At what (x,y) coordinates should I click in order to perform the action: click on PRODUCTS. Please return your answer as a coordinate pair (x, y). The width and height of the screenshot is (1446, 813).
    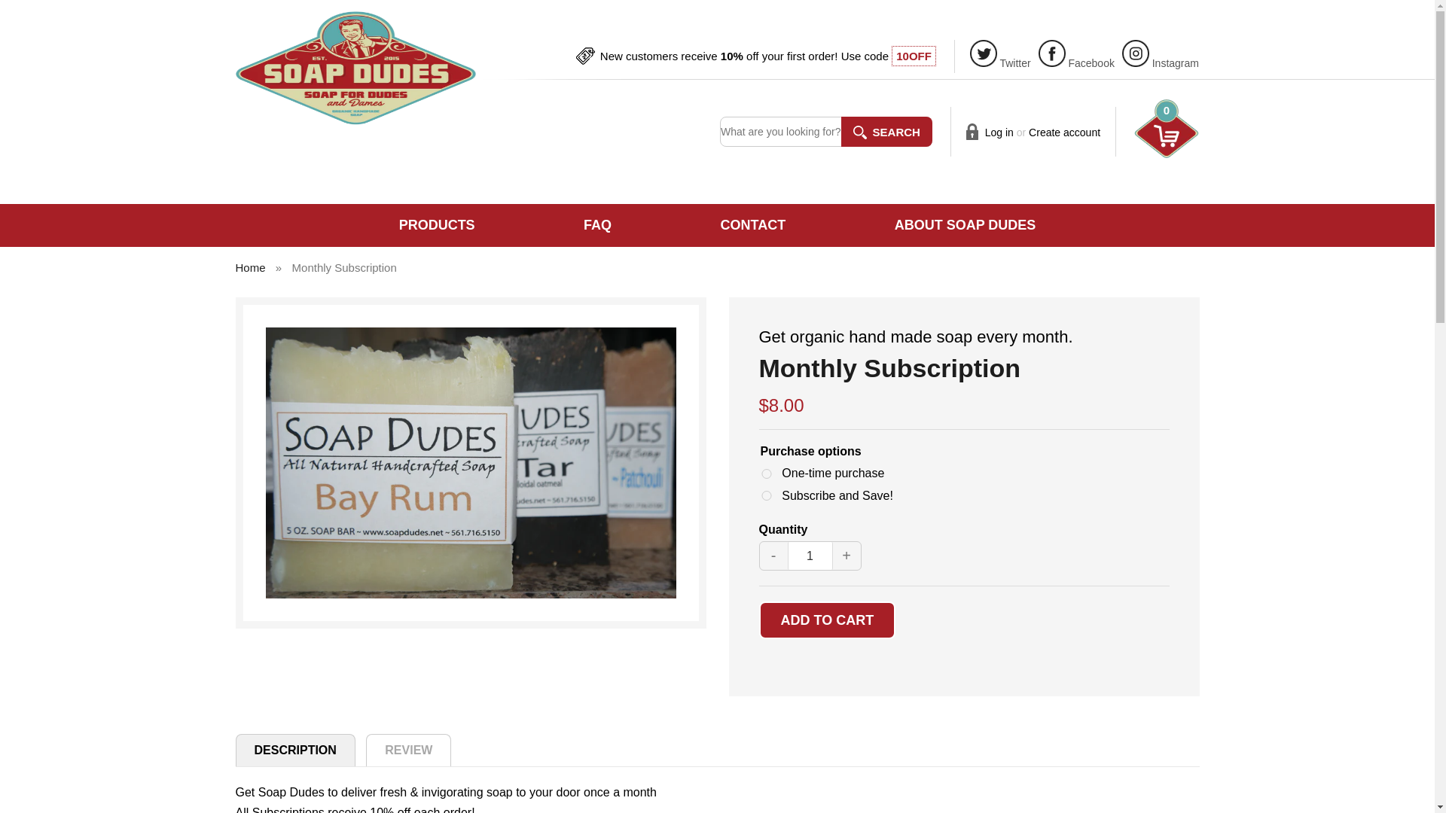
    Looking at the image, I should click on (462, 226).